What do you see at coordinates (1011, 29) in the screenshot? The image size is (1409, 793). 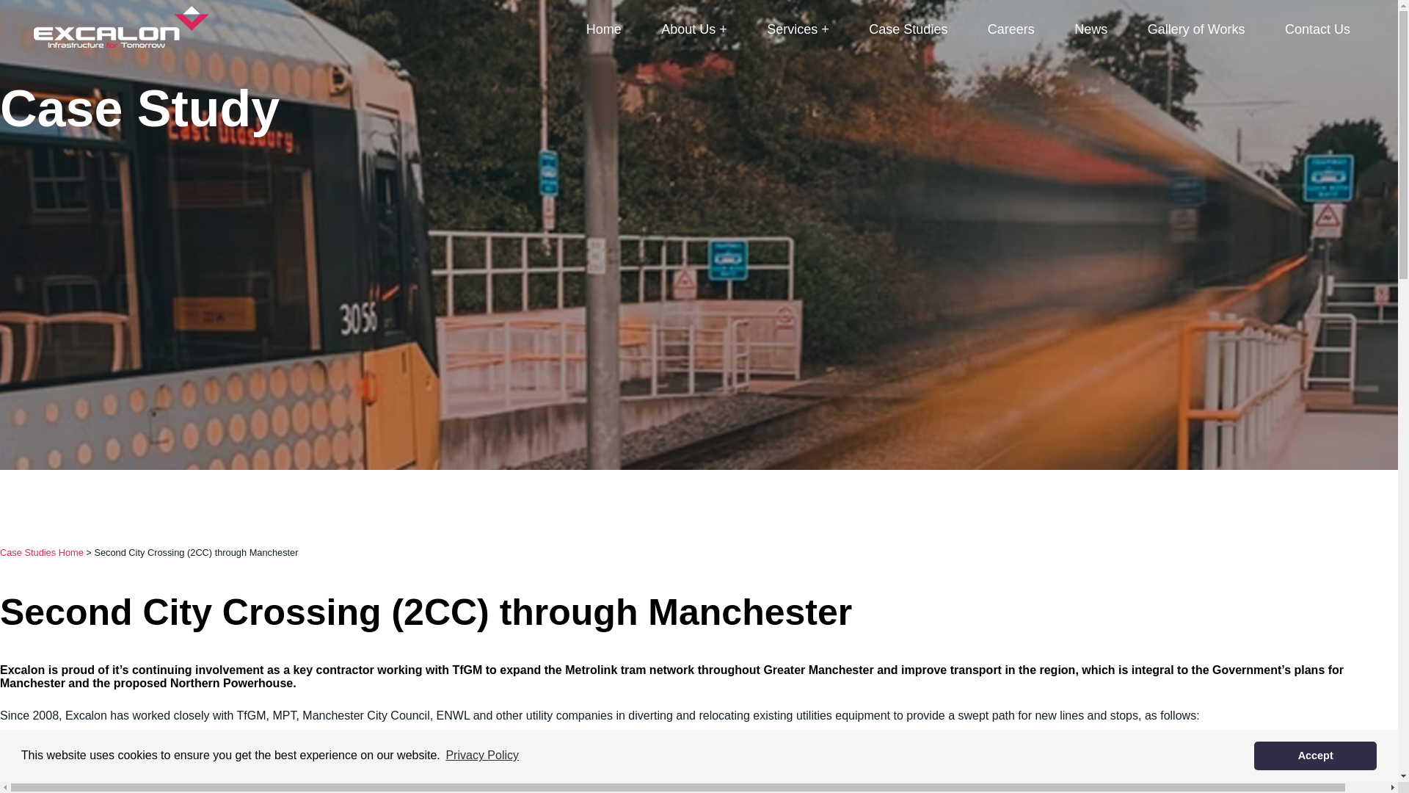 I see `Careers` at bounding box center [1011, 29].